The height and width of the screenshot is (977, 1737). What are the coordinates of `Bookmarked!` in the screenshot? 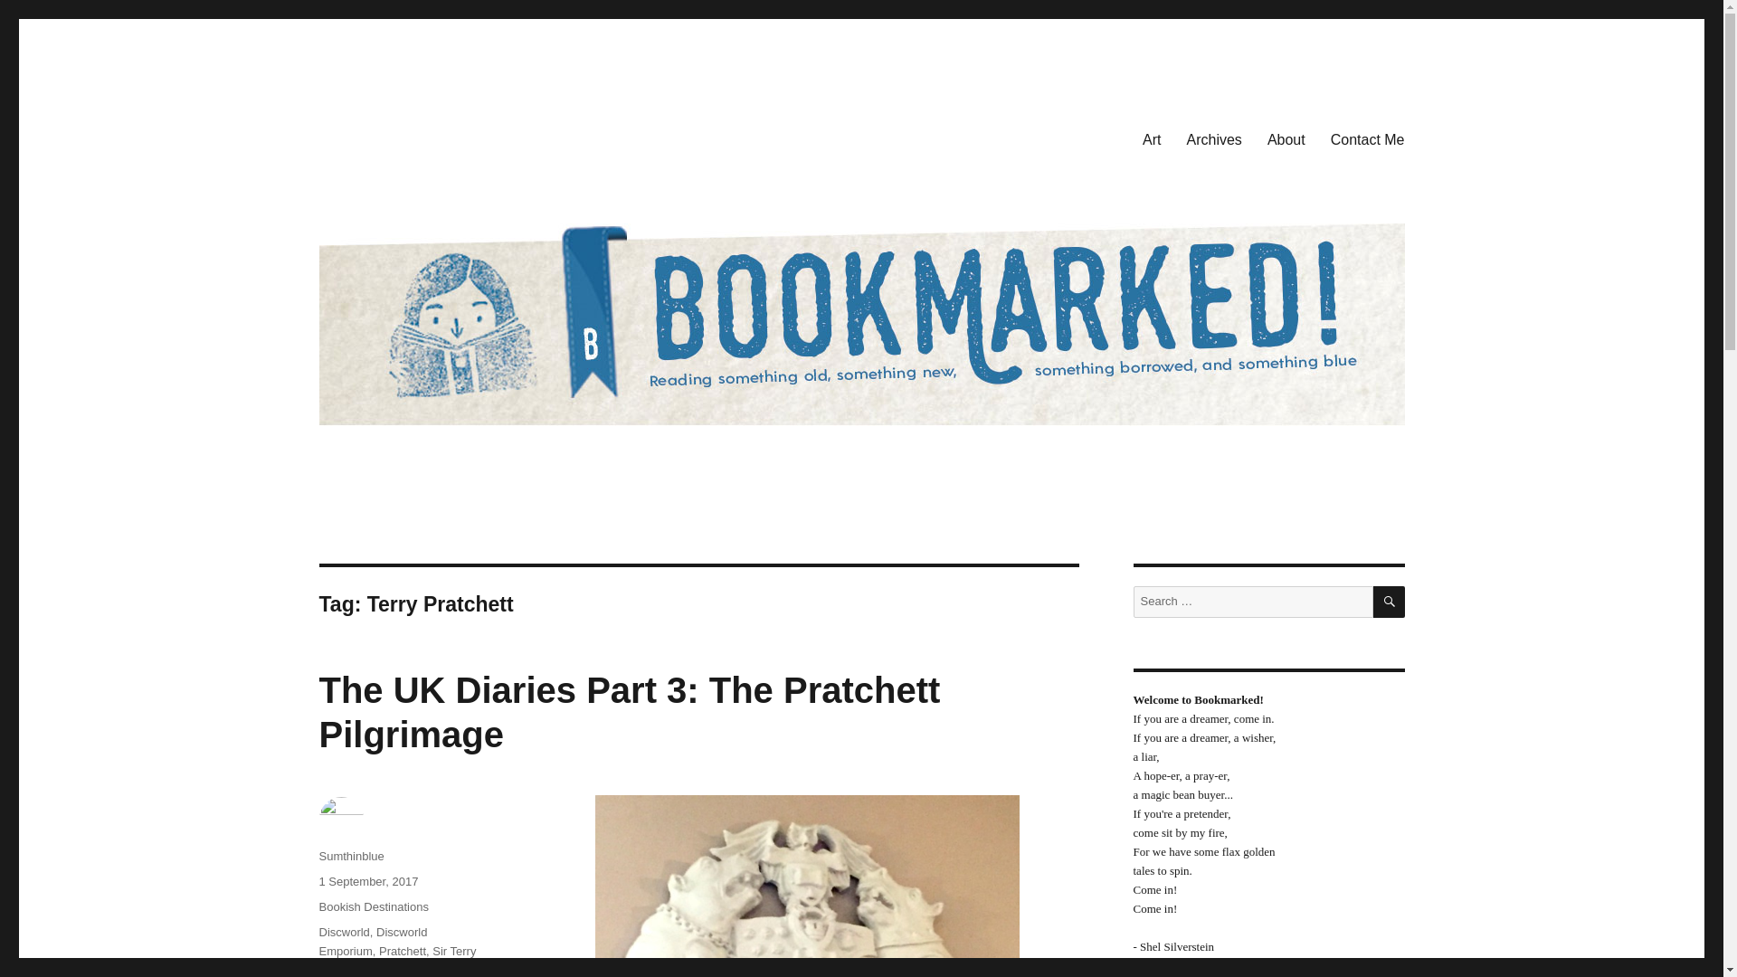 It's located at (399, 136).